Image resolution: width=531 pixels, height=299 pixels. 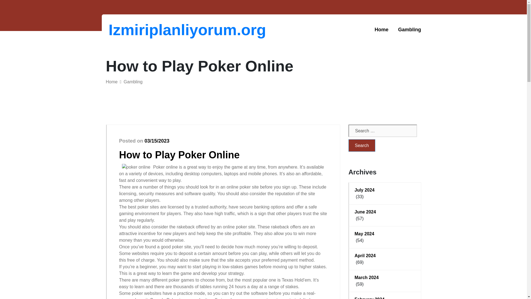 What do you see at coordinates (385, 190) in the screenshot?
I see `July 2024` at bounding box center [385, 190].